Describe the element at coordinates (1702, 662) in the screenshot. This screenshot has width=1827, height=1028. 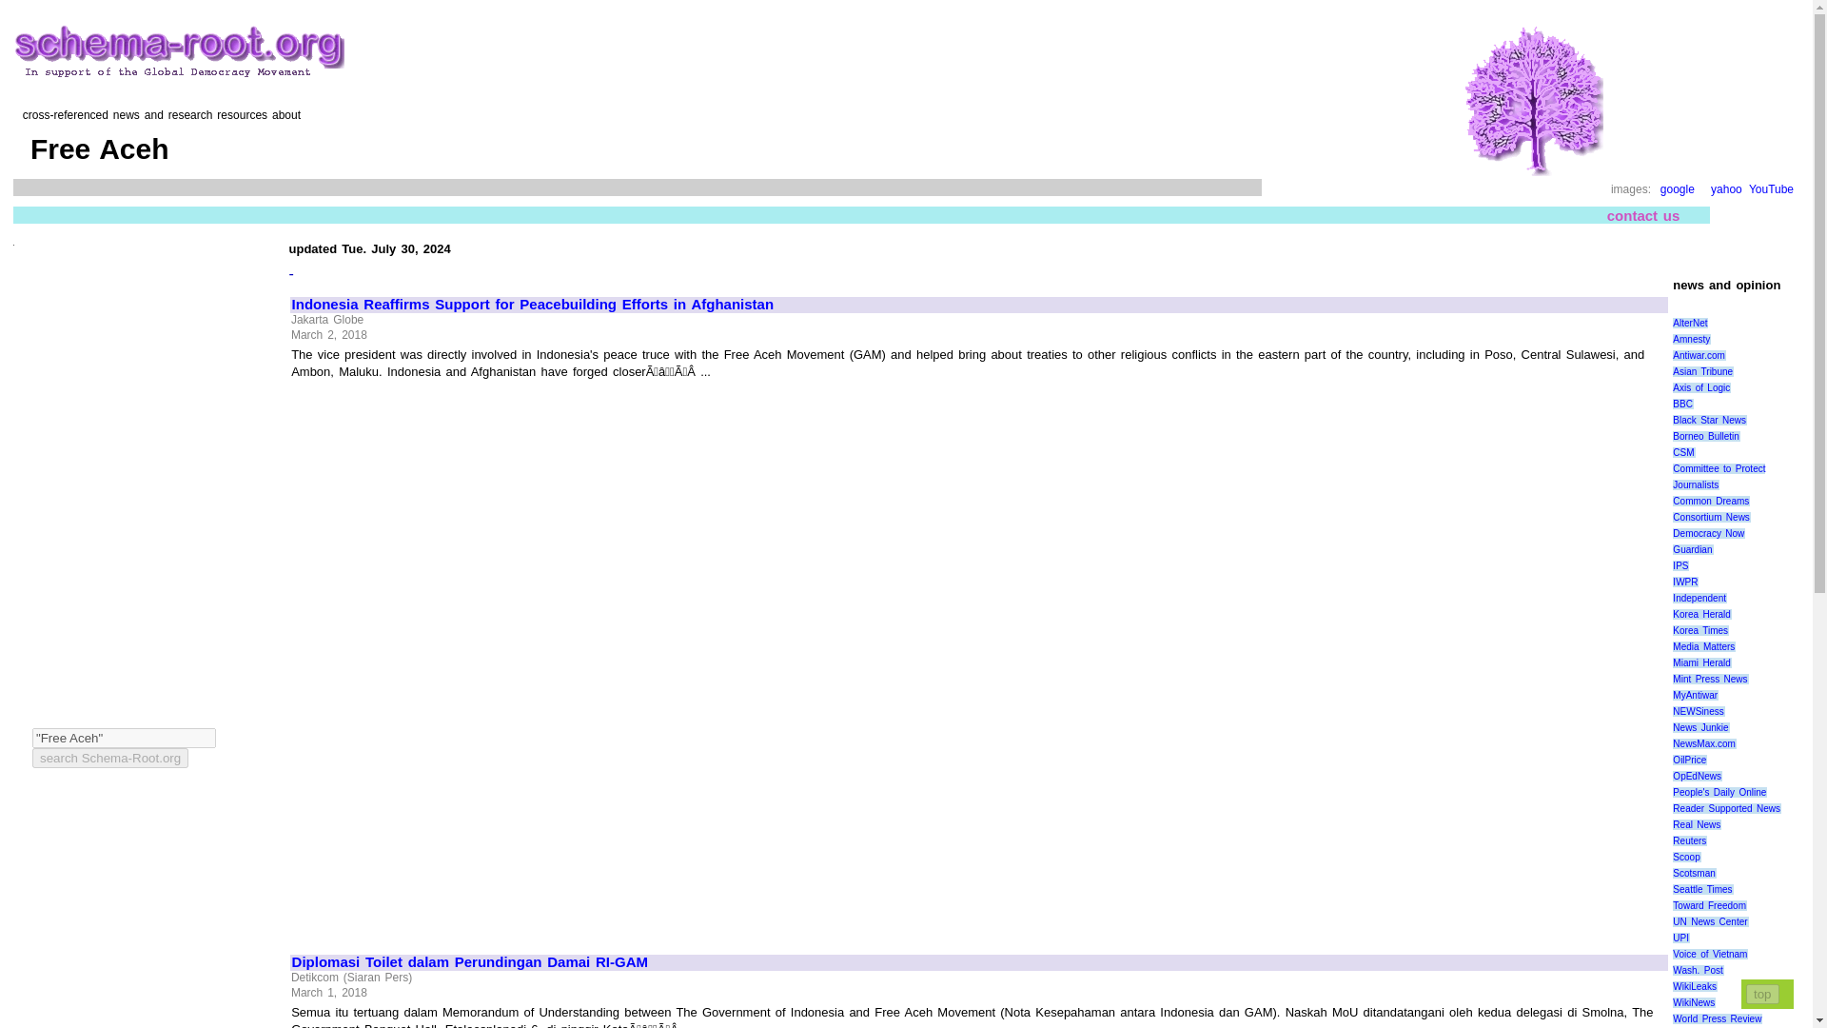
I see `Miami Herald` at that location.